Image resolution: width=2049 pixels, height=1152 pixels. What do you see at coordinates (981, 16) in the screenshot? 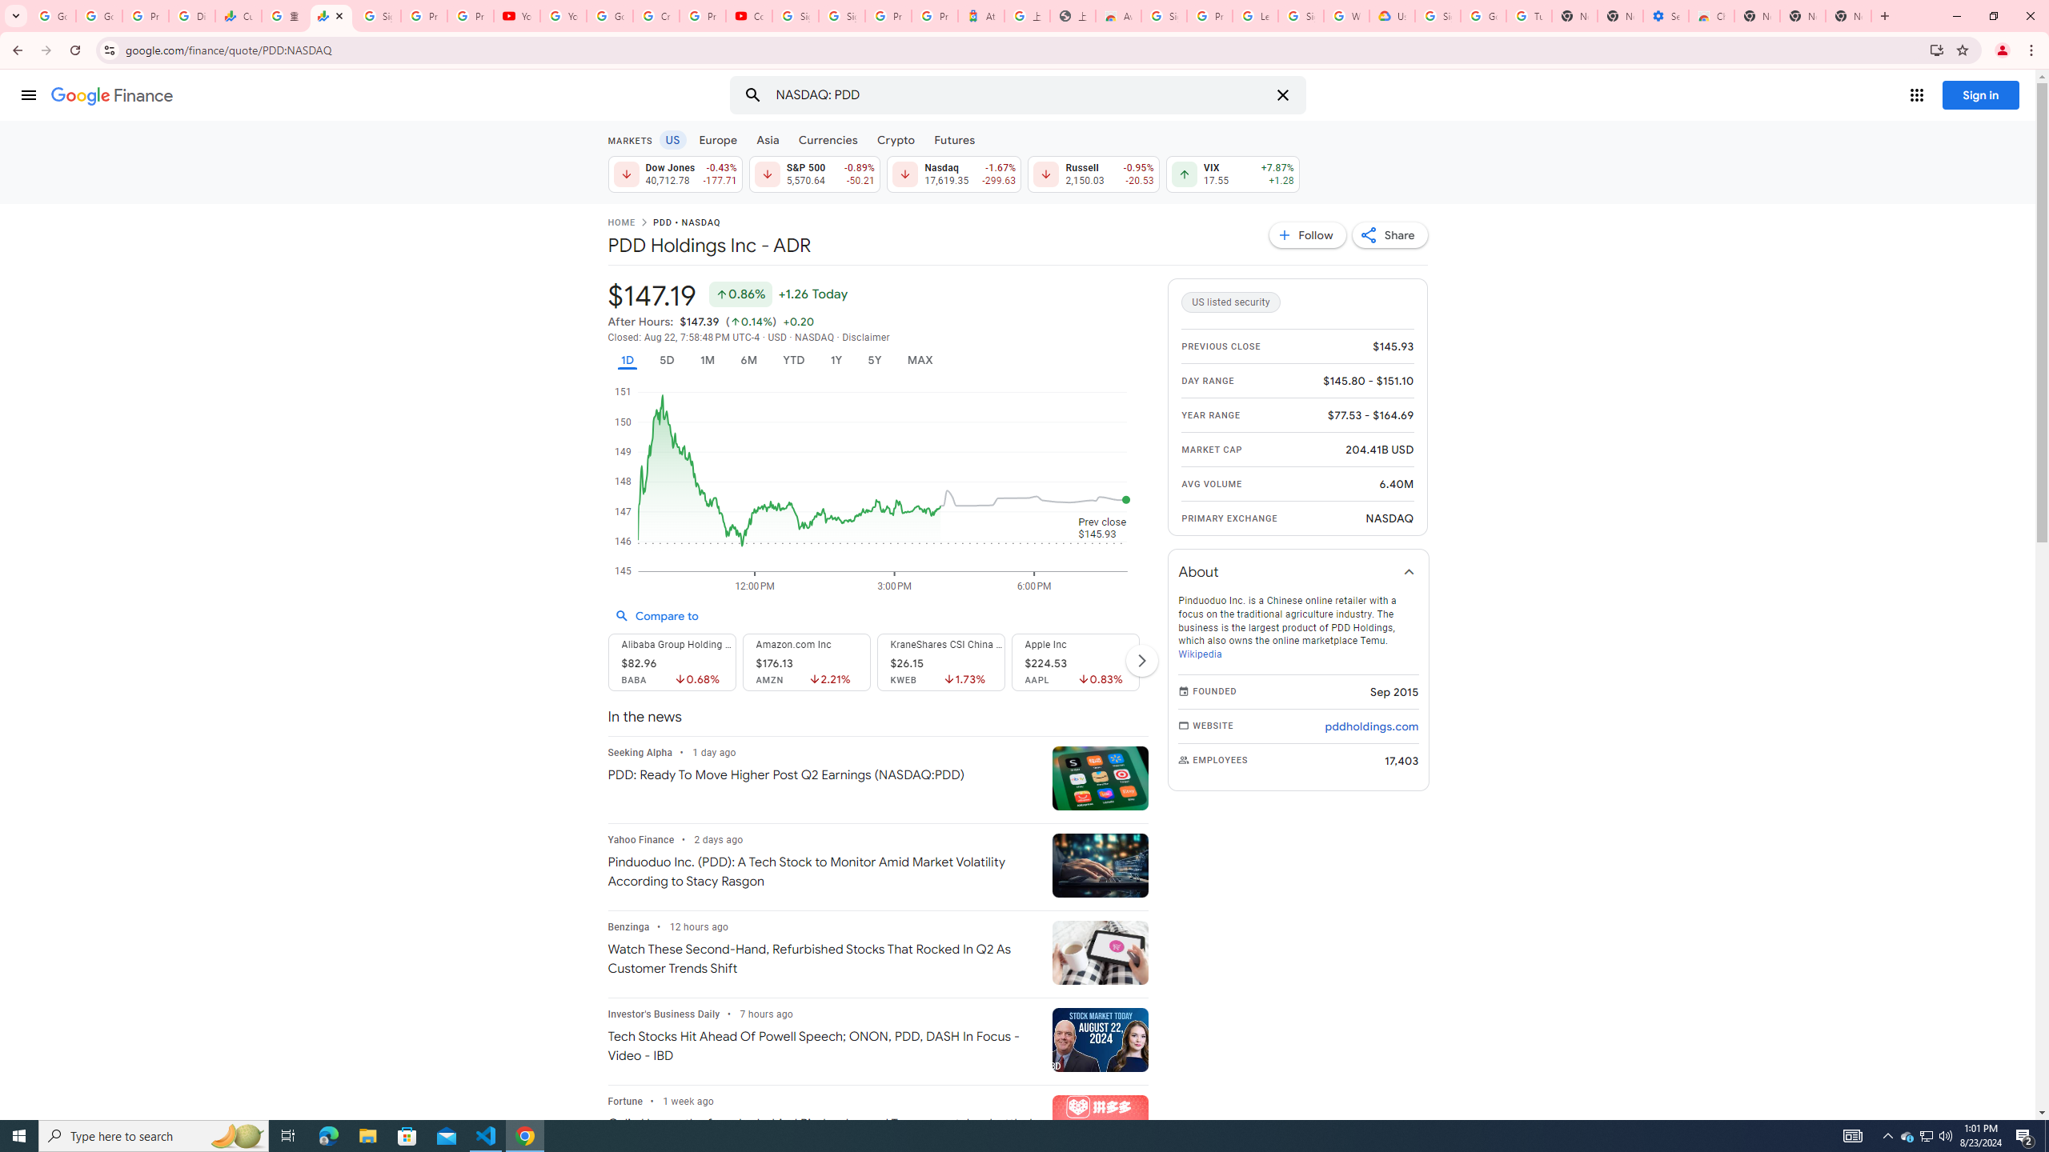
I see `Atour Hotel - Google hotels` at bounding box center [981, 16].